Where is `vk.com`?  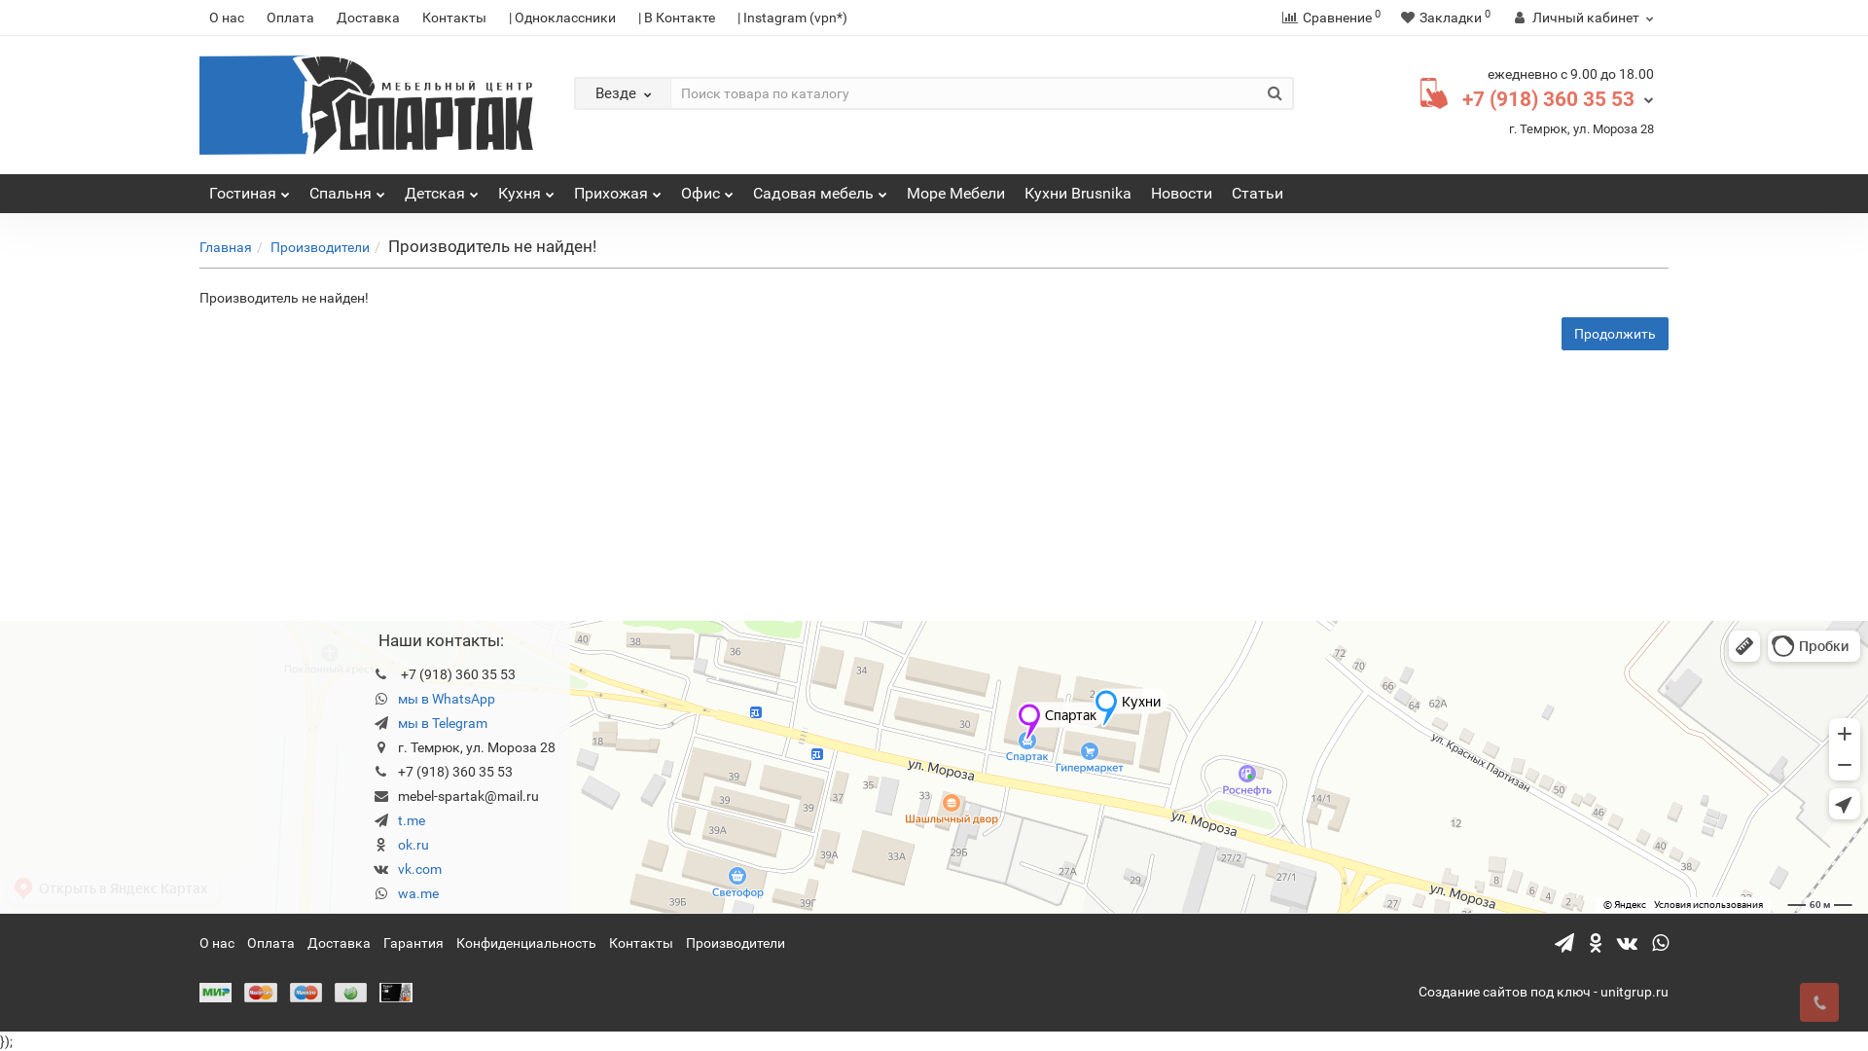
vk.com is located at coordinates (420, 869).